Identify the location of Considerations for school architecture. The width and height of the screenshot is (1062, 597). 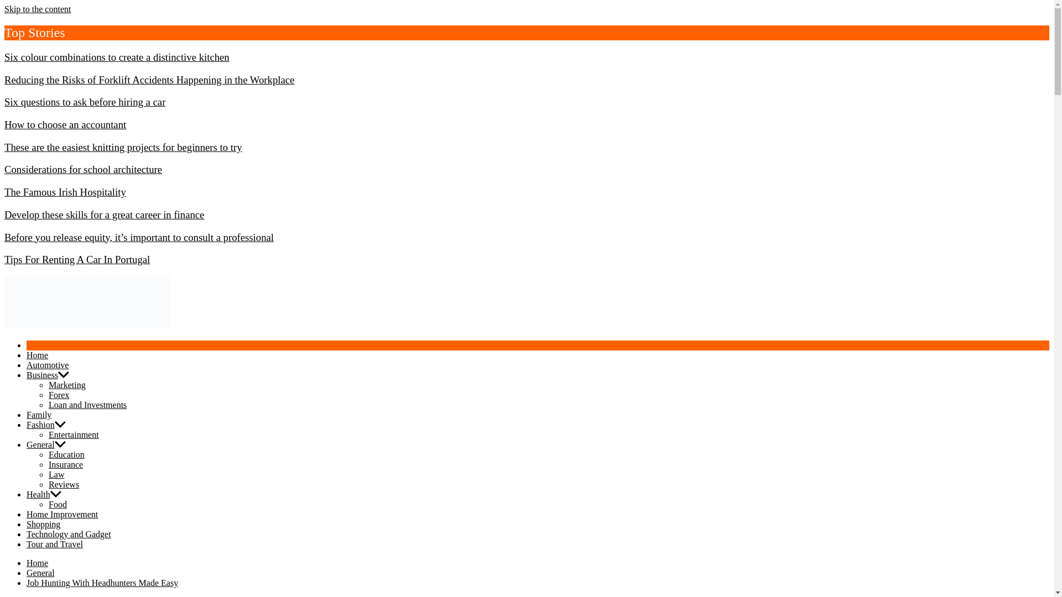
(83, 169).